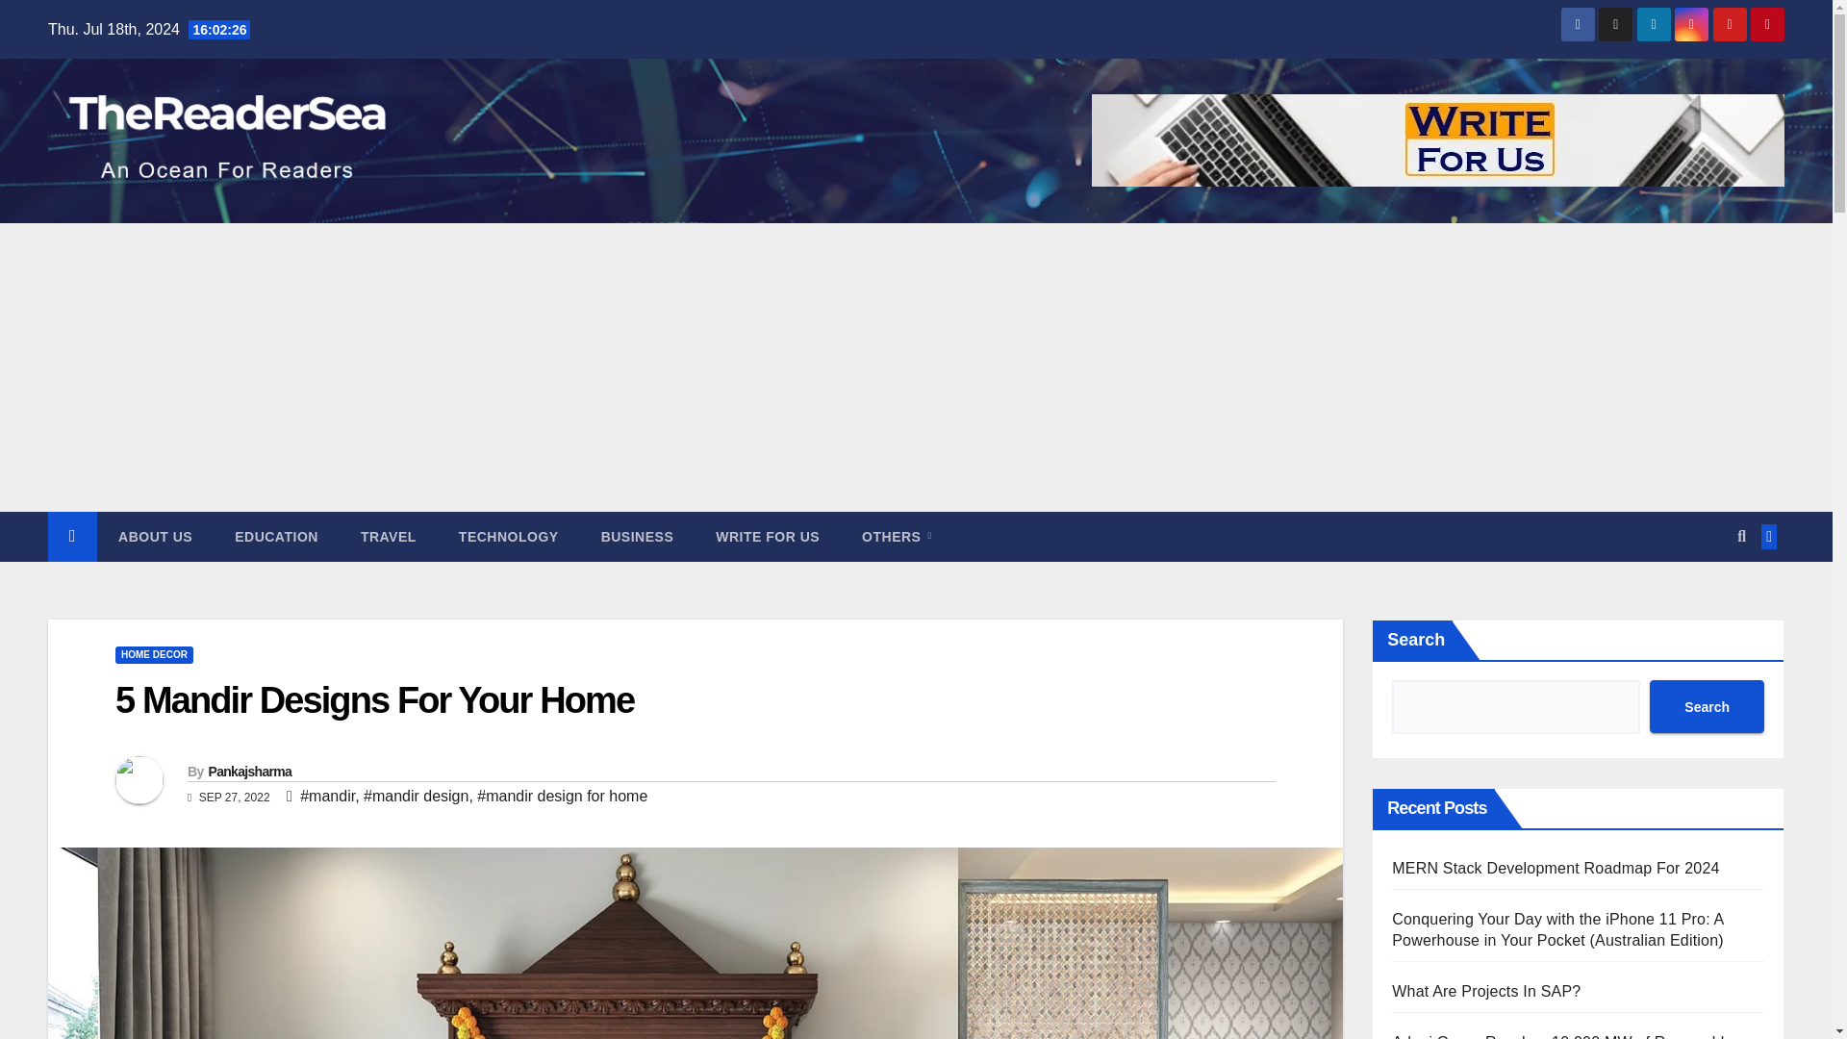 The width and height of the screenshot is (1847, 1039). Describe the element at coordinates (767, 537) in the screenshot. I see `WRITE FOR US` at that location.